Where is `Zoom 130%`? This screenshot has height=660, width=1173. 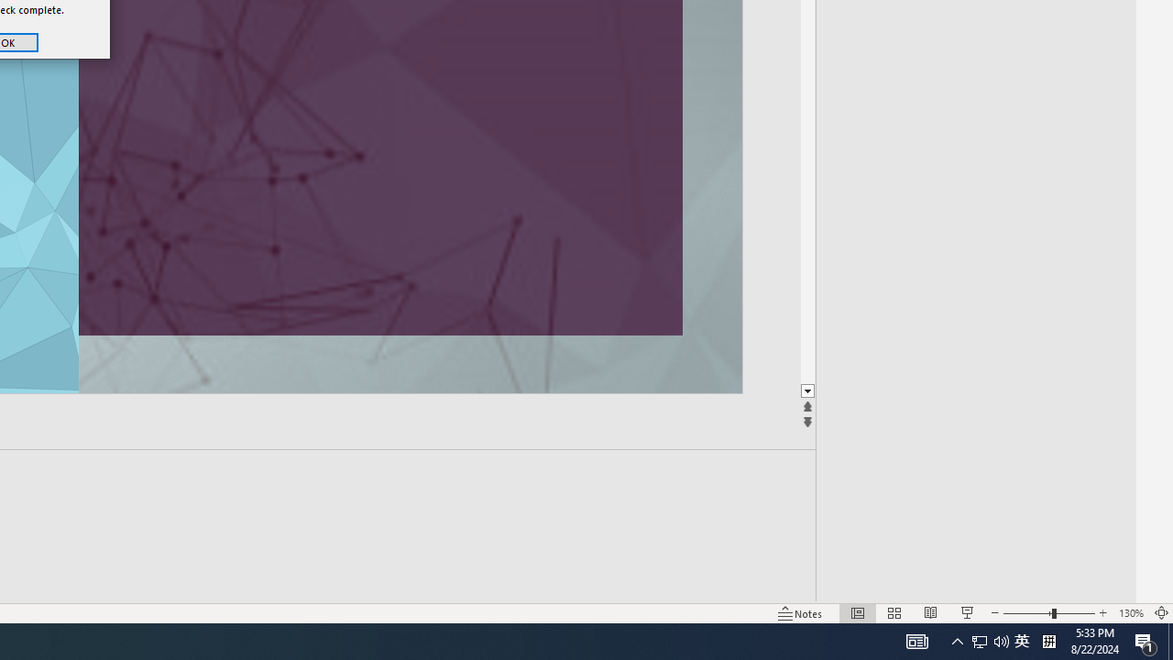
Zoom 130% is located at coordinates (1131, 612).